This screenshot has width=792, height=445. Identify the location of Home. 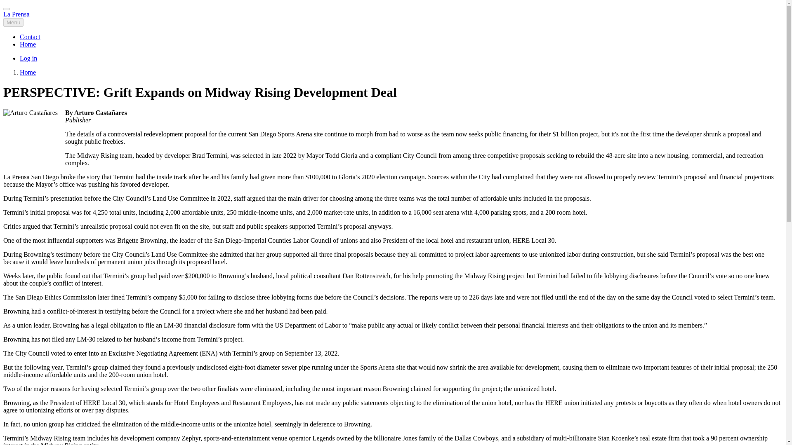
(28, 72).